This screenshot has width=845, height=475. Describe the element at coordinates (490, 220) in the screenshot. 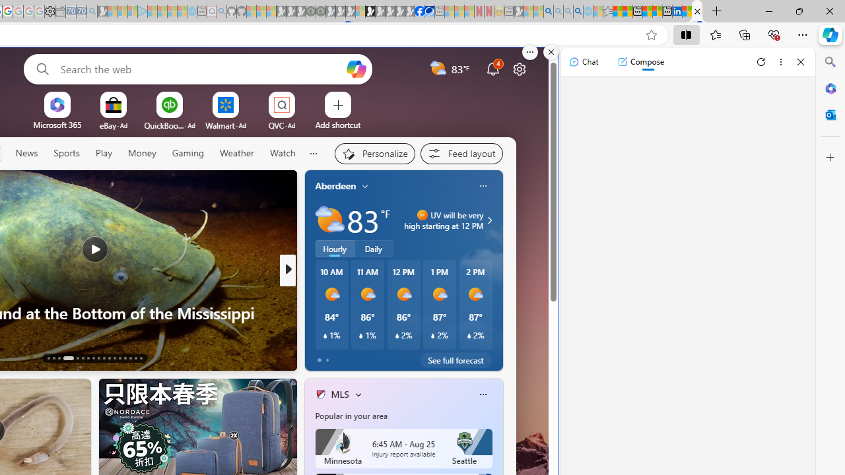

I see `Class: weather-arrow-glyph` at that location.